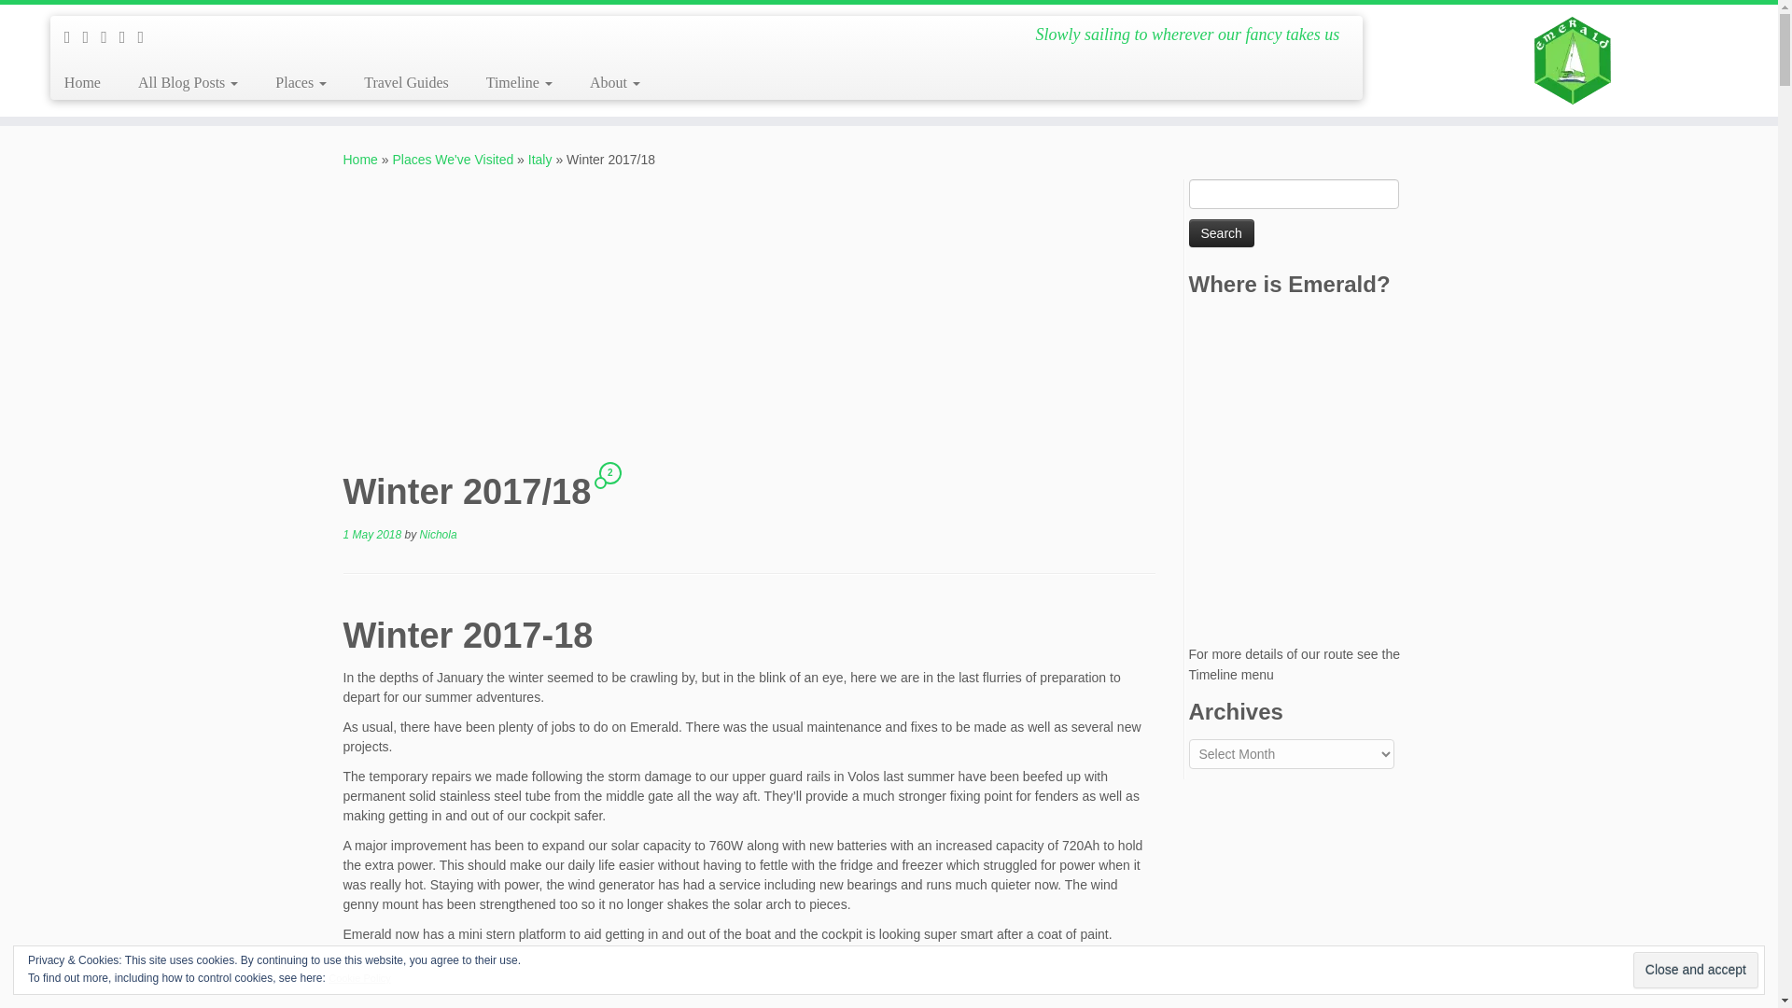 The image size is (1792, 1008). I want to click on Blogs by Year, so click(519, 82).